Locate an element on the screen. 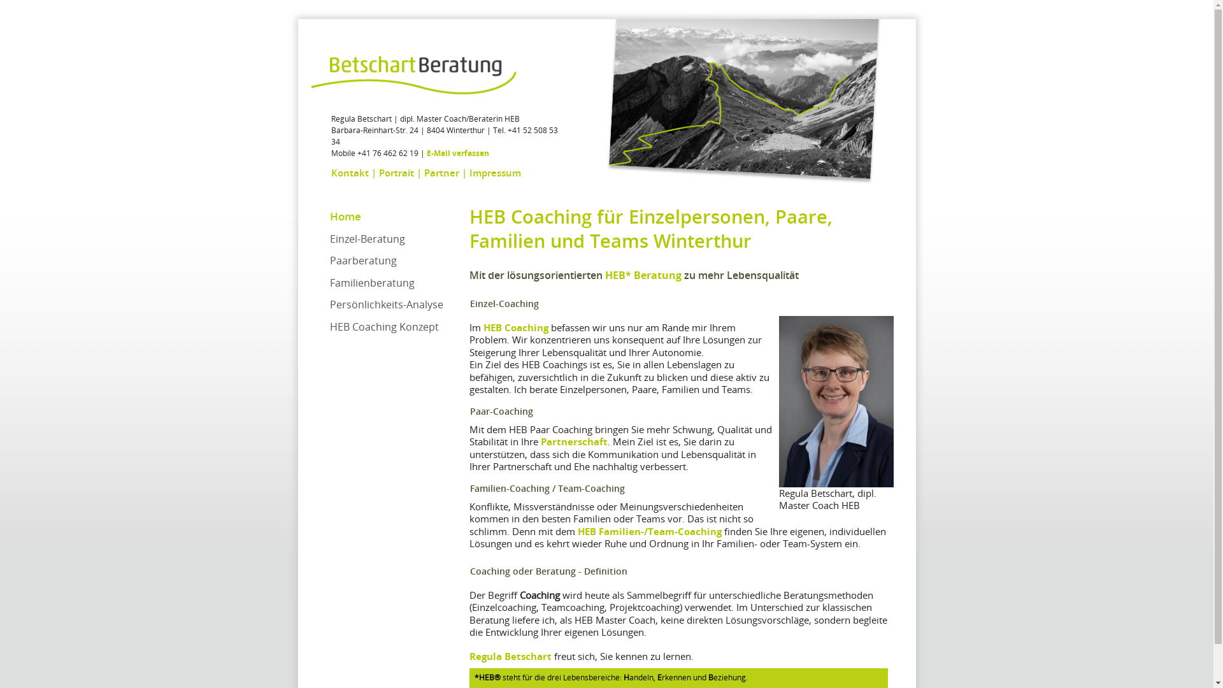  Landschaft mit gruenem Faden - Betschart Beratung is located at coordinates (736, 108).